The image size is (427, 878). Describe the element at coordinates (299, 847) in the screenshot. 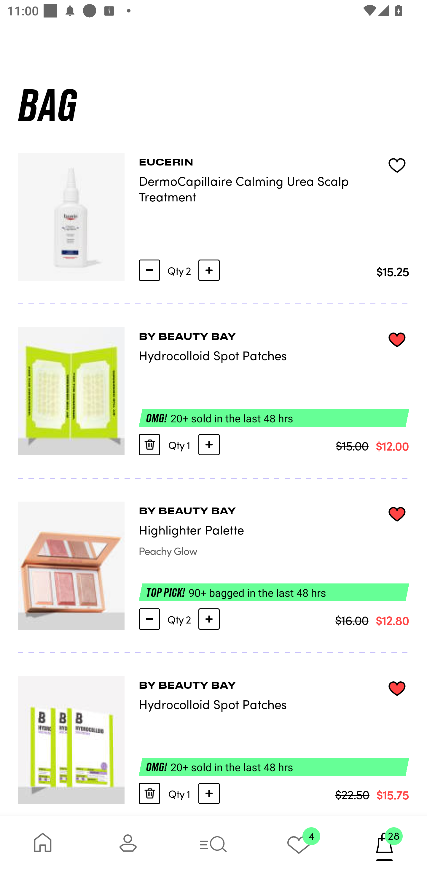

I see `4` at that location.